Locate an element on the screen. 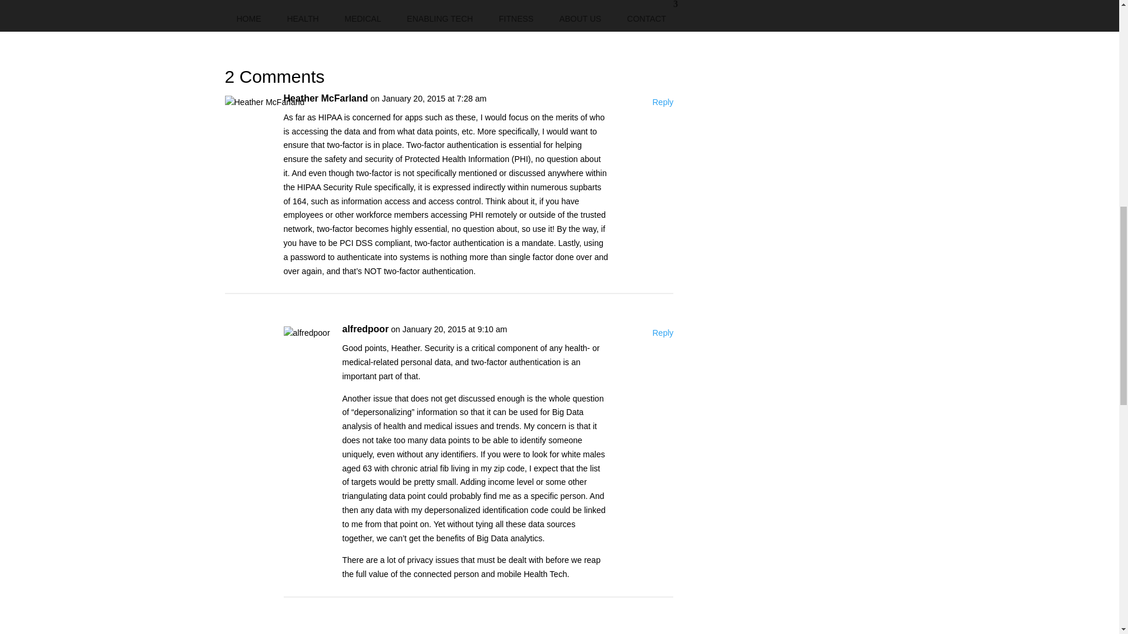  Reply is located at coordinates (663, 102).